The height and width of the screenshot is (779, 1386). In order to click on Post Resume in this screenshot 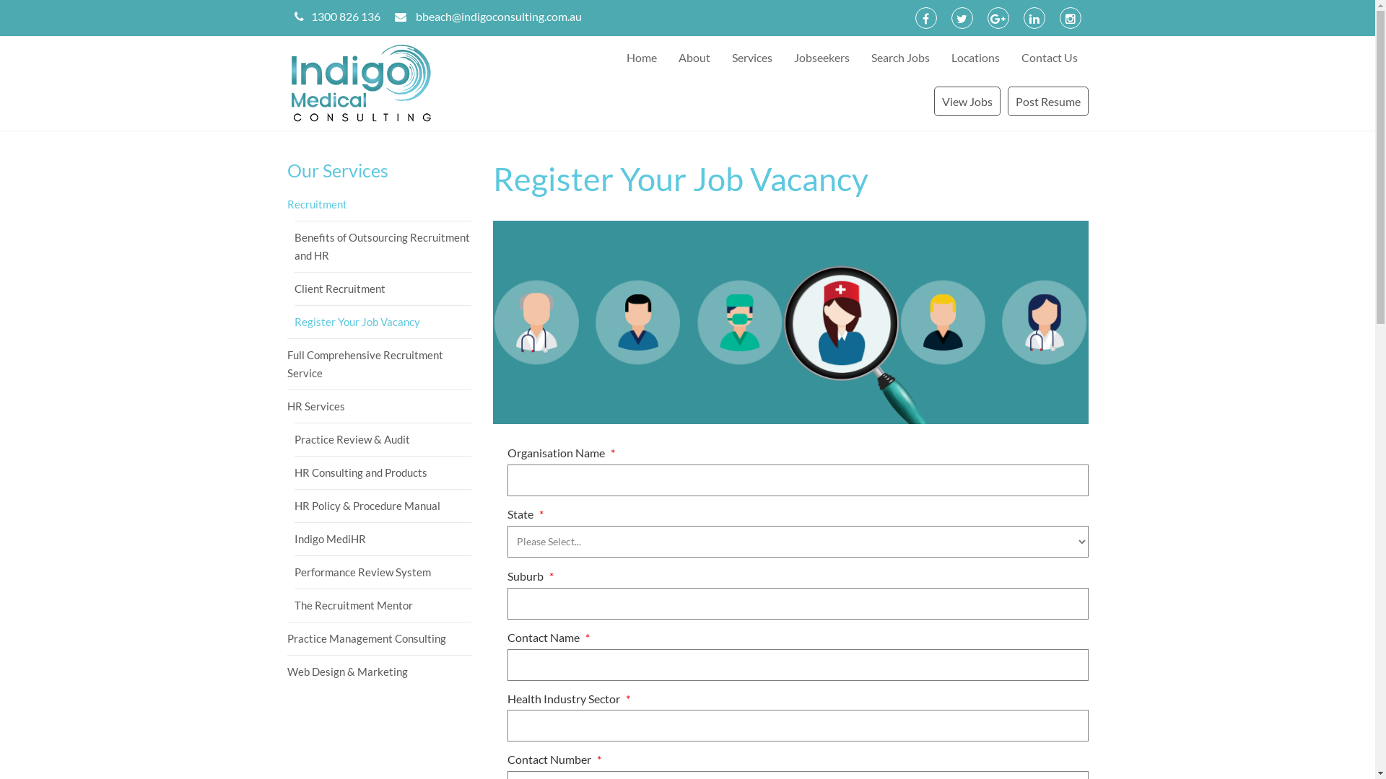, I will do `click(1048, 101)`.